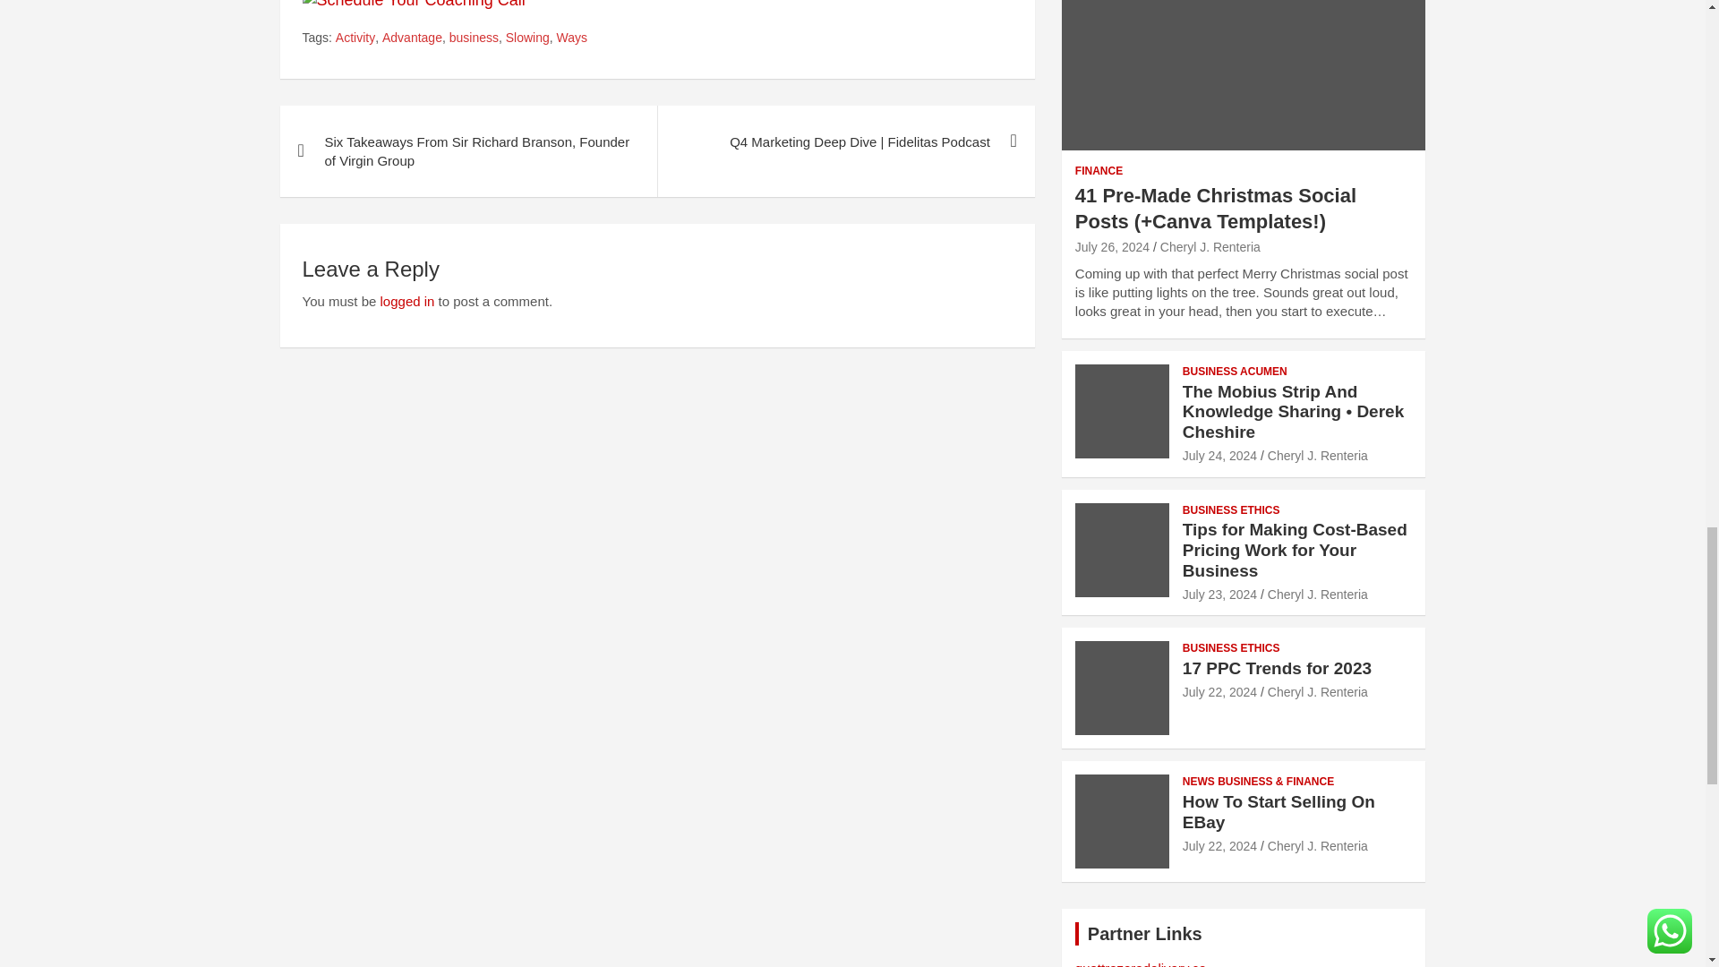  I want to click on Ways, so click(572, 38).